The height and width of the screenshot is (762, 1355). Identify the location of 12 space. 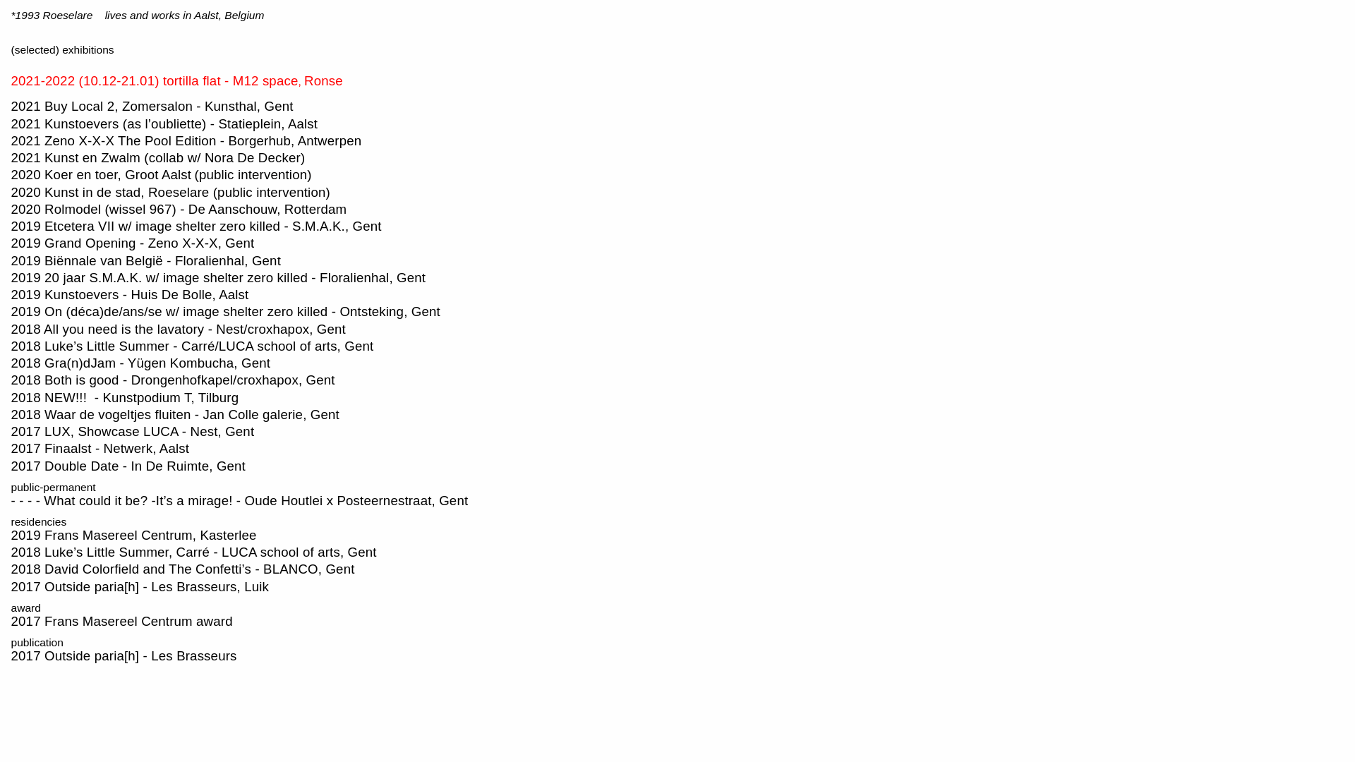
(271, 82).